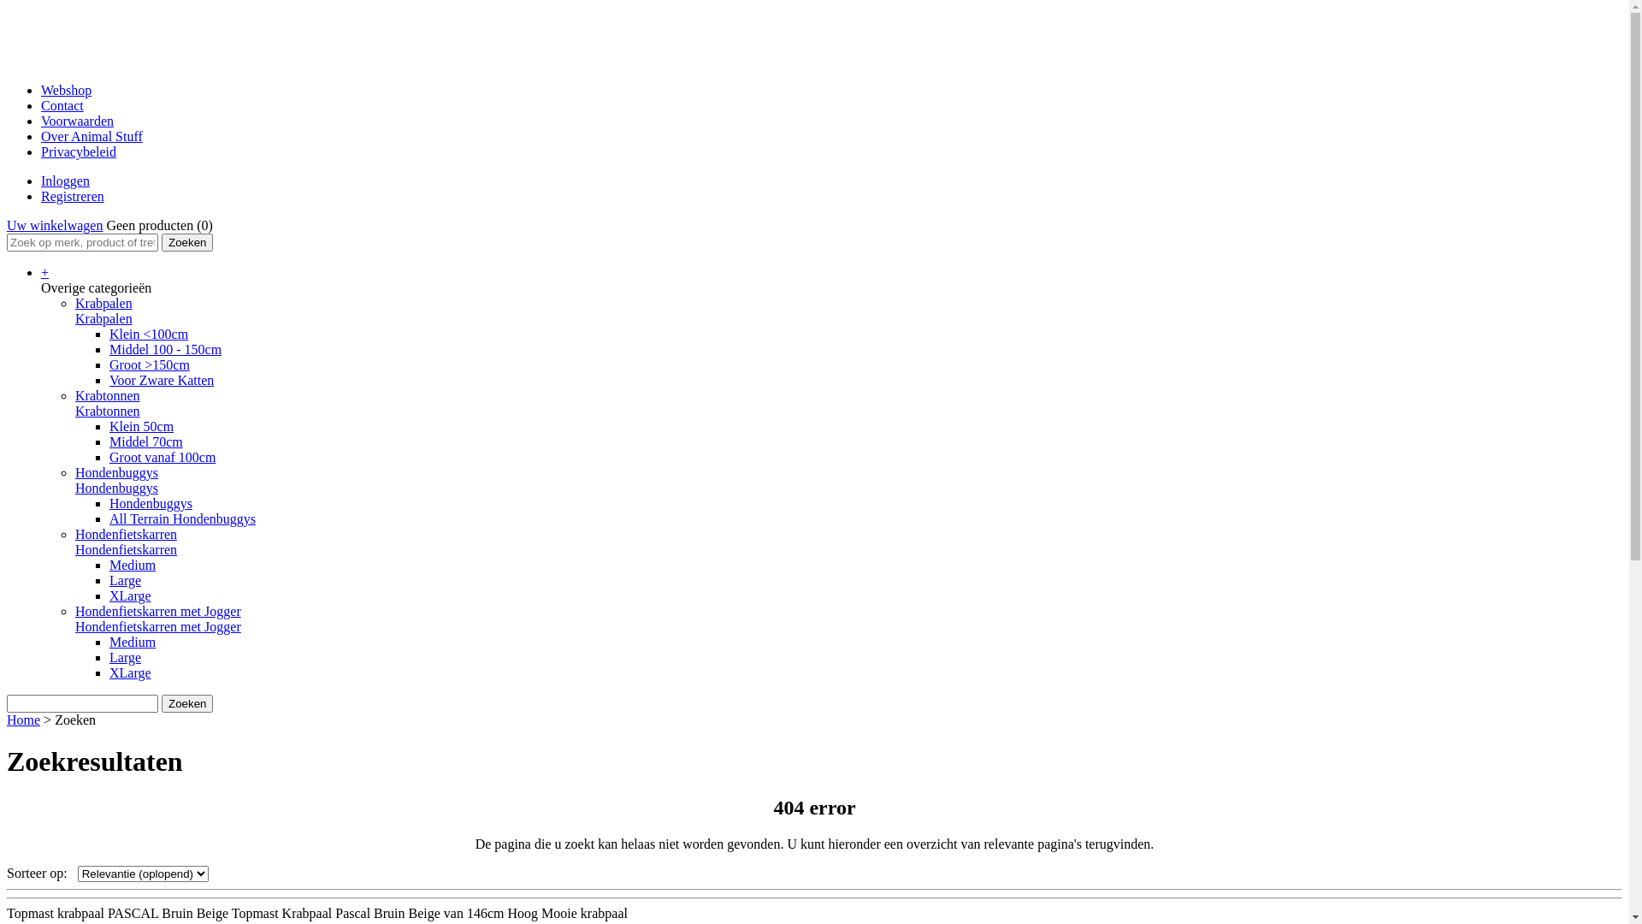 This screenshot has height=924, width=1642. What do you see at coordinates (125, 580) in the screenshot?
I see `Large` at bounding box center [125, 580].